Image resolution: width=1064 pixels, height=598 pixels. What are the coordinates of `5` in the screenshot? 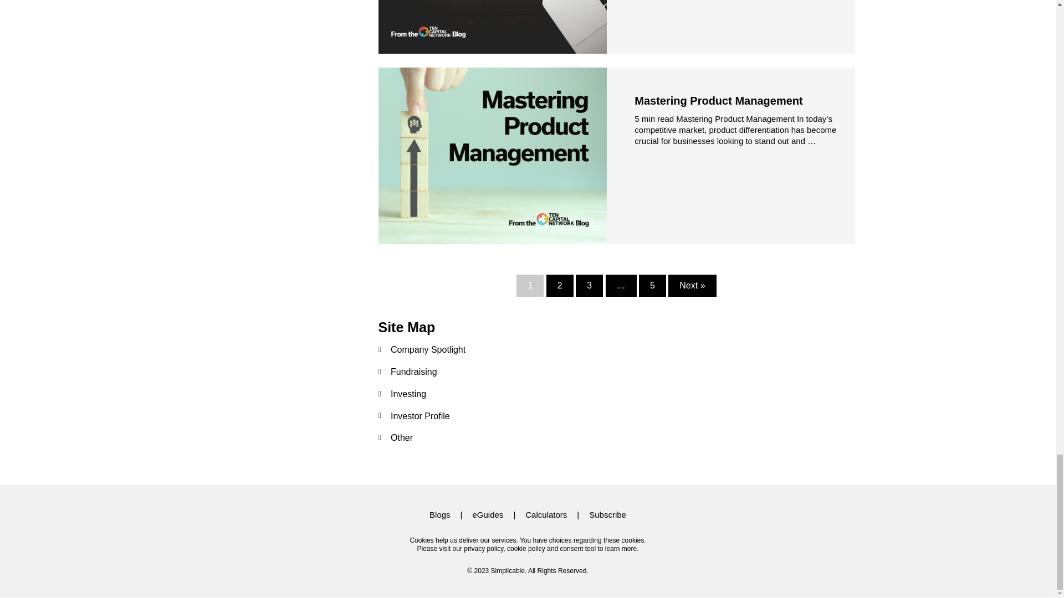 It's located at (652, 285).